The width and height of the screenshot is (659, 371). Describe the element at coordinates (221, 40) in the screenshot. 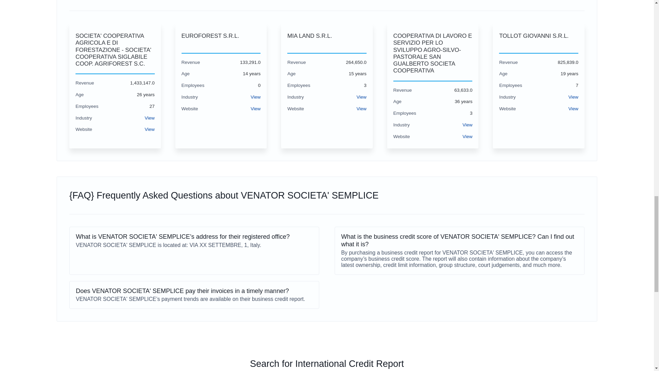

I see `EUROFOREST S.R.L.` at that location.